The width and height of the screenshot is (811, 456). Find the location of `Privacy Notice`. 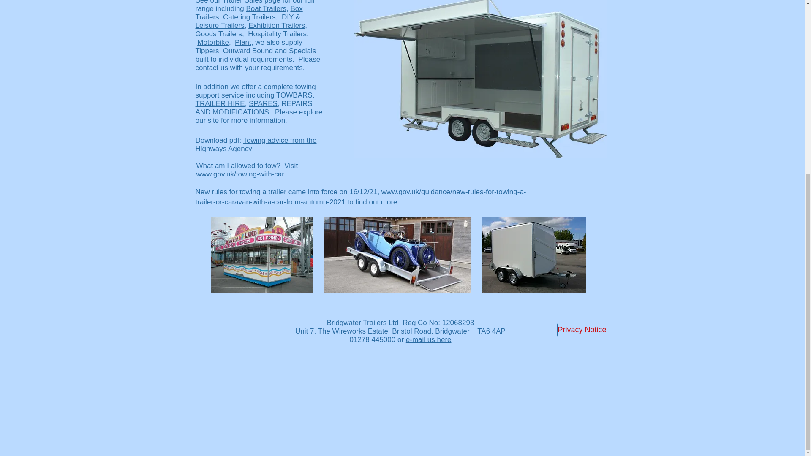

Privacy Notice is located at coordinates (581, 330).